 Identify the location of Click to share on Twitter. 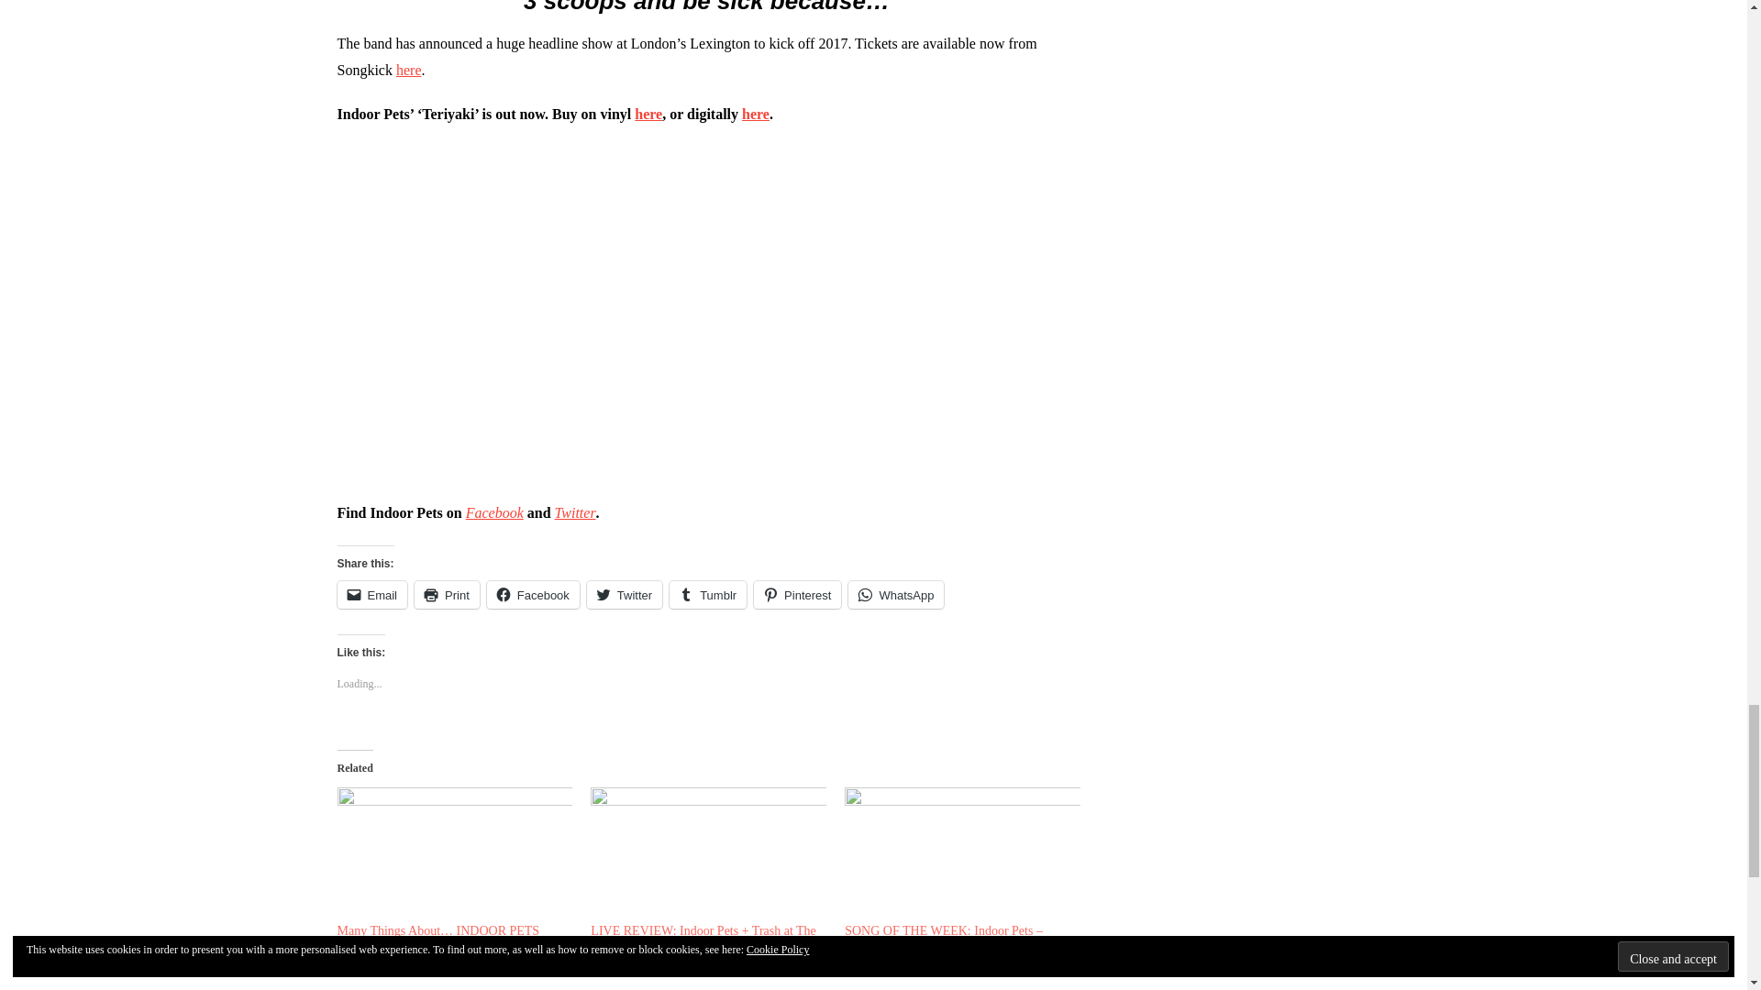
(624, 594).